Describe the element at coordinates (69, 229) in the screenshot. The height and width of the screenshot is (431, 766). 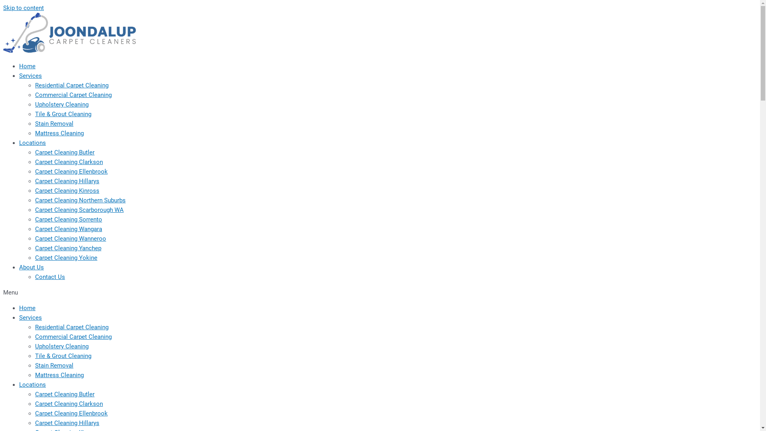
I see `Carpet Cleaning Wangara` at that location.